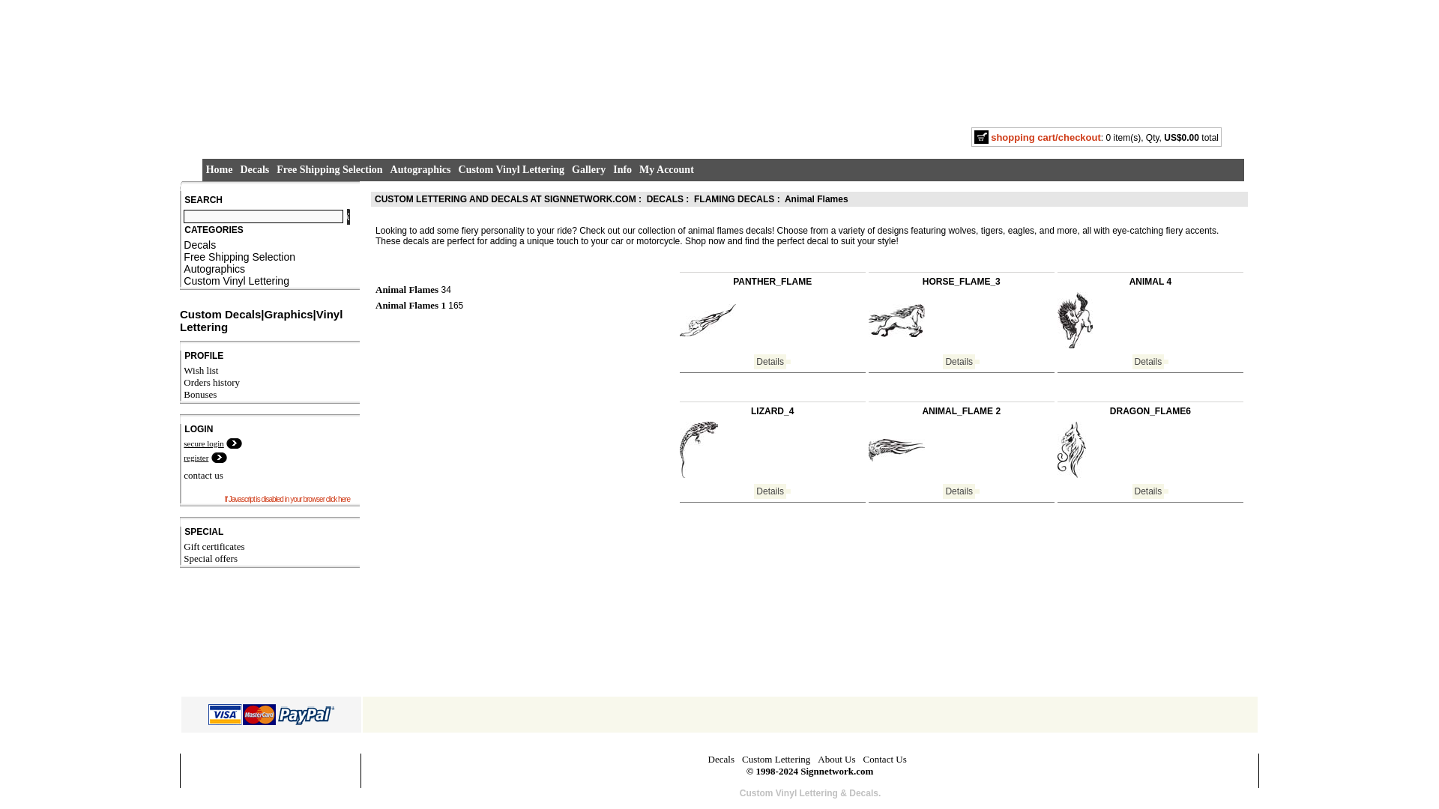 The image size is (1439, 809). Describe the element at coordinates (239, 256) in the screenshot. I see `Free Shipping Selection` at that location.